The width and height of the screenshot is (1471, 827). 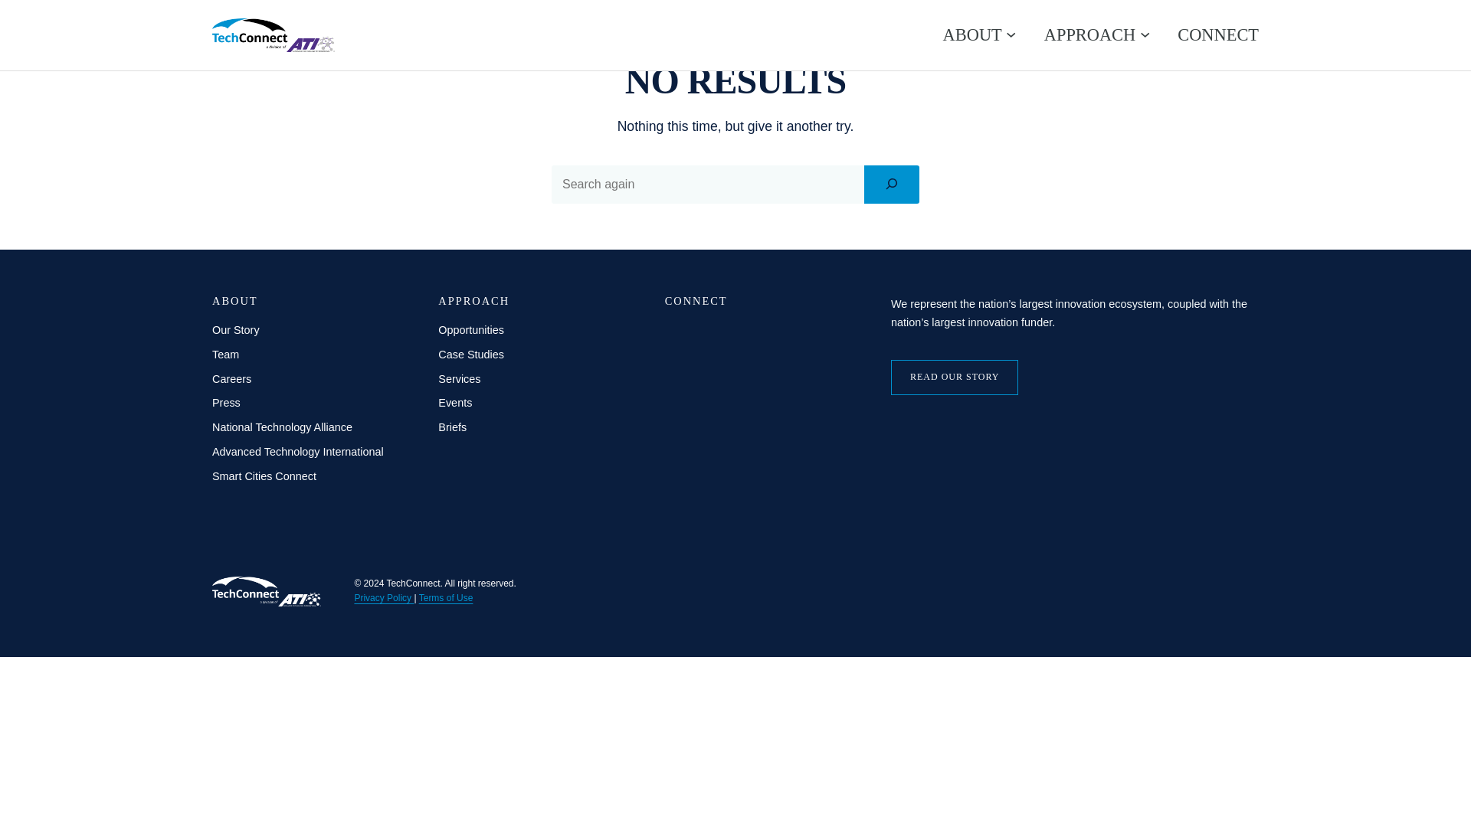 What do you see at coordinates (460, 379) in the screenshot?
I see `Services` at bounding box center [460, 379].